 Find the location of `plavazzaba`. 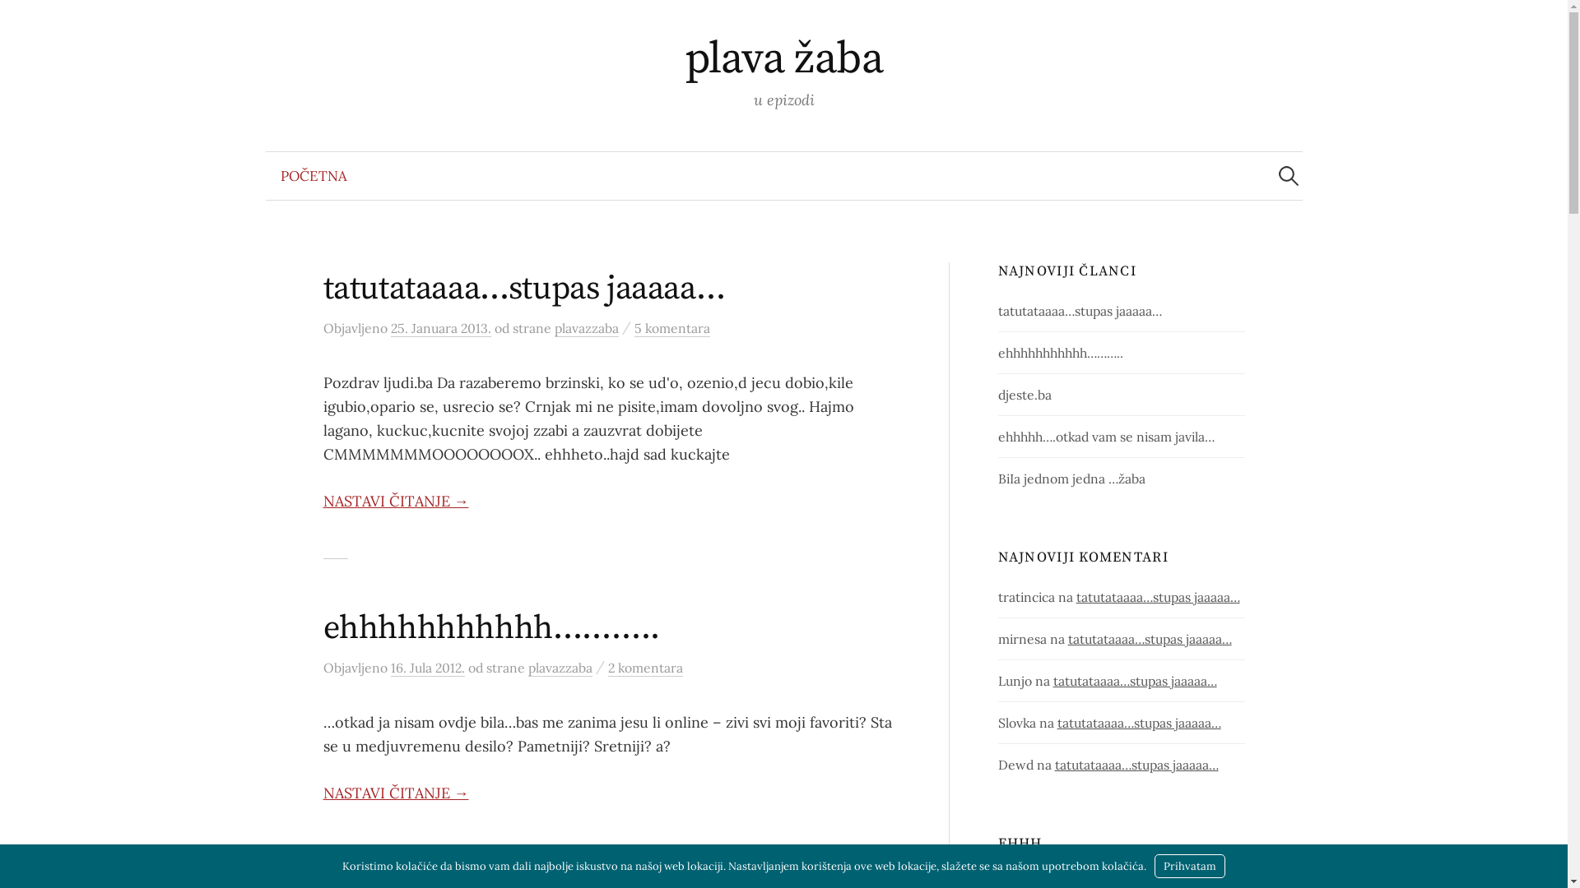

plavazzaba is located at coordinates (560, 668).